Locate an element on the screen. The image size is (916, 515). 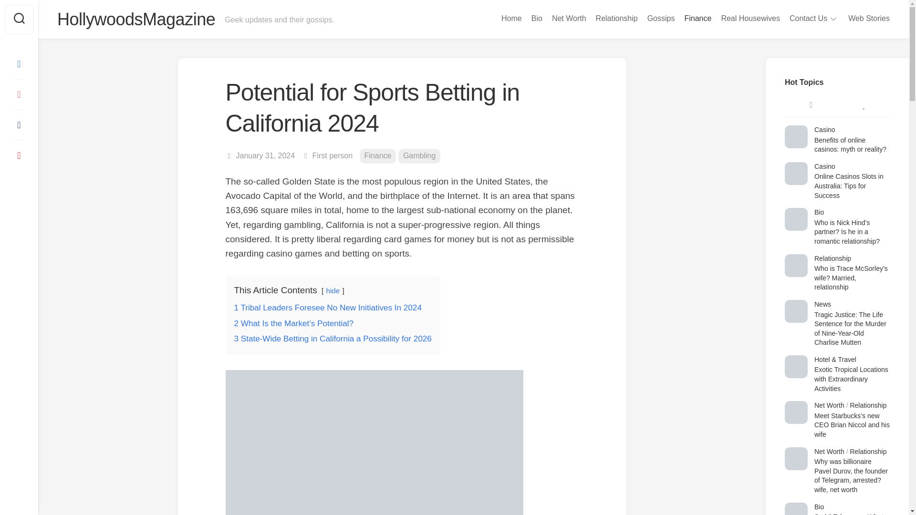
hide is located at coordinates (333, 290).